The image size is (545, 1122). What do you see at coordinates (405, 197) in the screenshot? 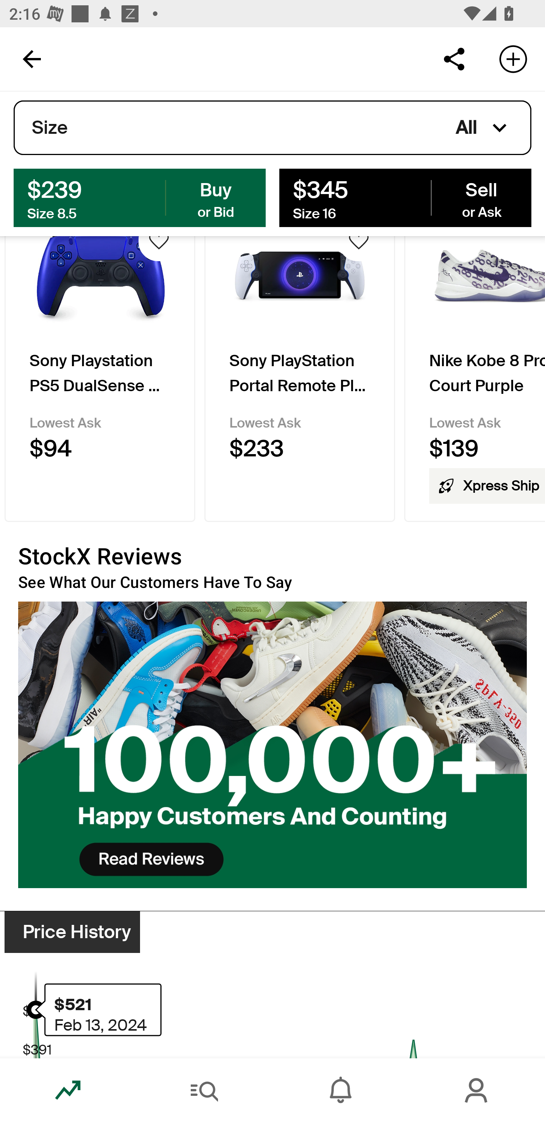
I see `$345 Sell Size 16 or Ask` at bounding box center [405, 197].